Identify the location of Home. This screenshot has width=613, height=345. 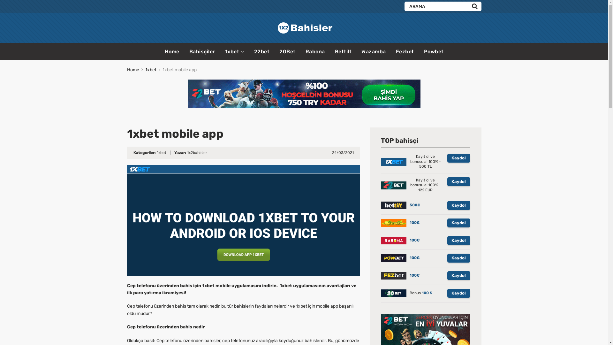
(133, 70).